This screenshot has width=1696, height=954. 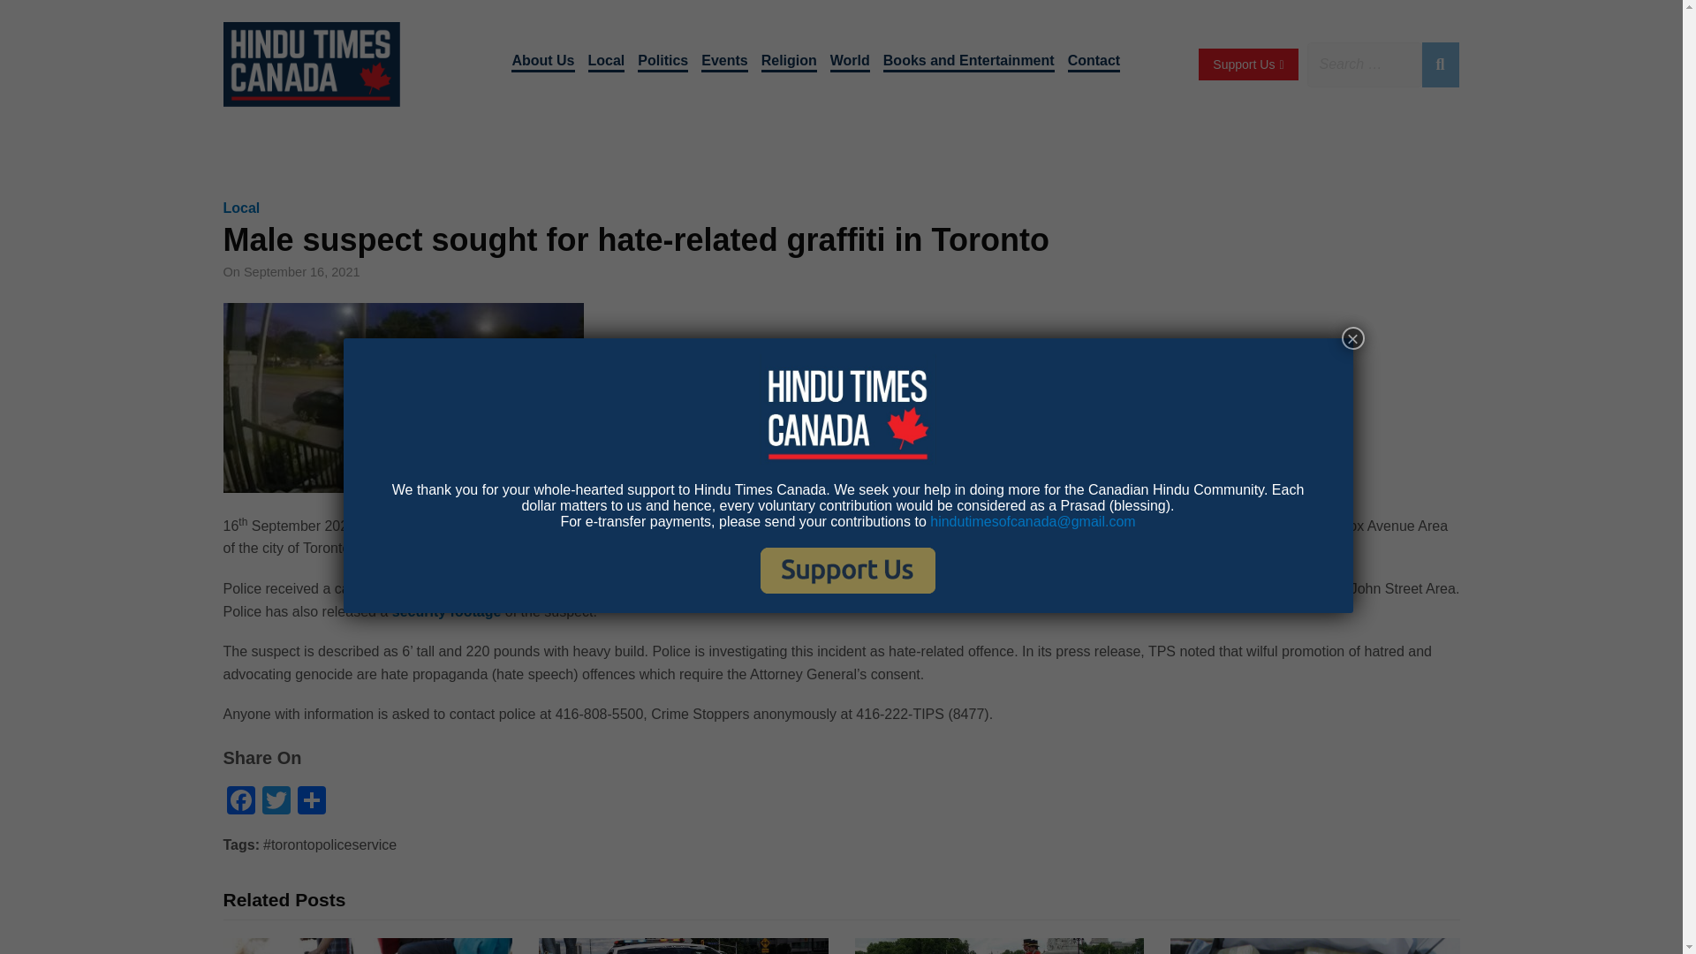 What do you see at coordinates (1247, 64) in the screenshot?
I see `Support Us` at bounding box center [1247, 64].